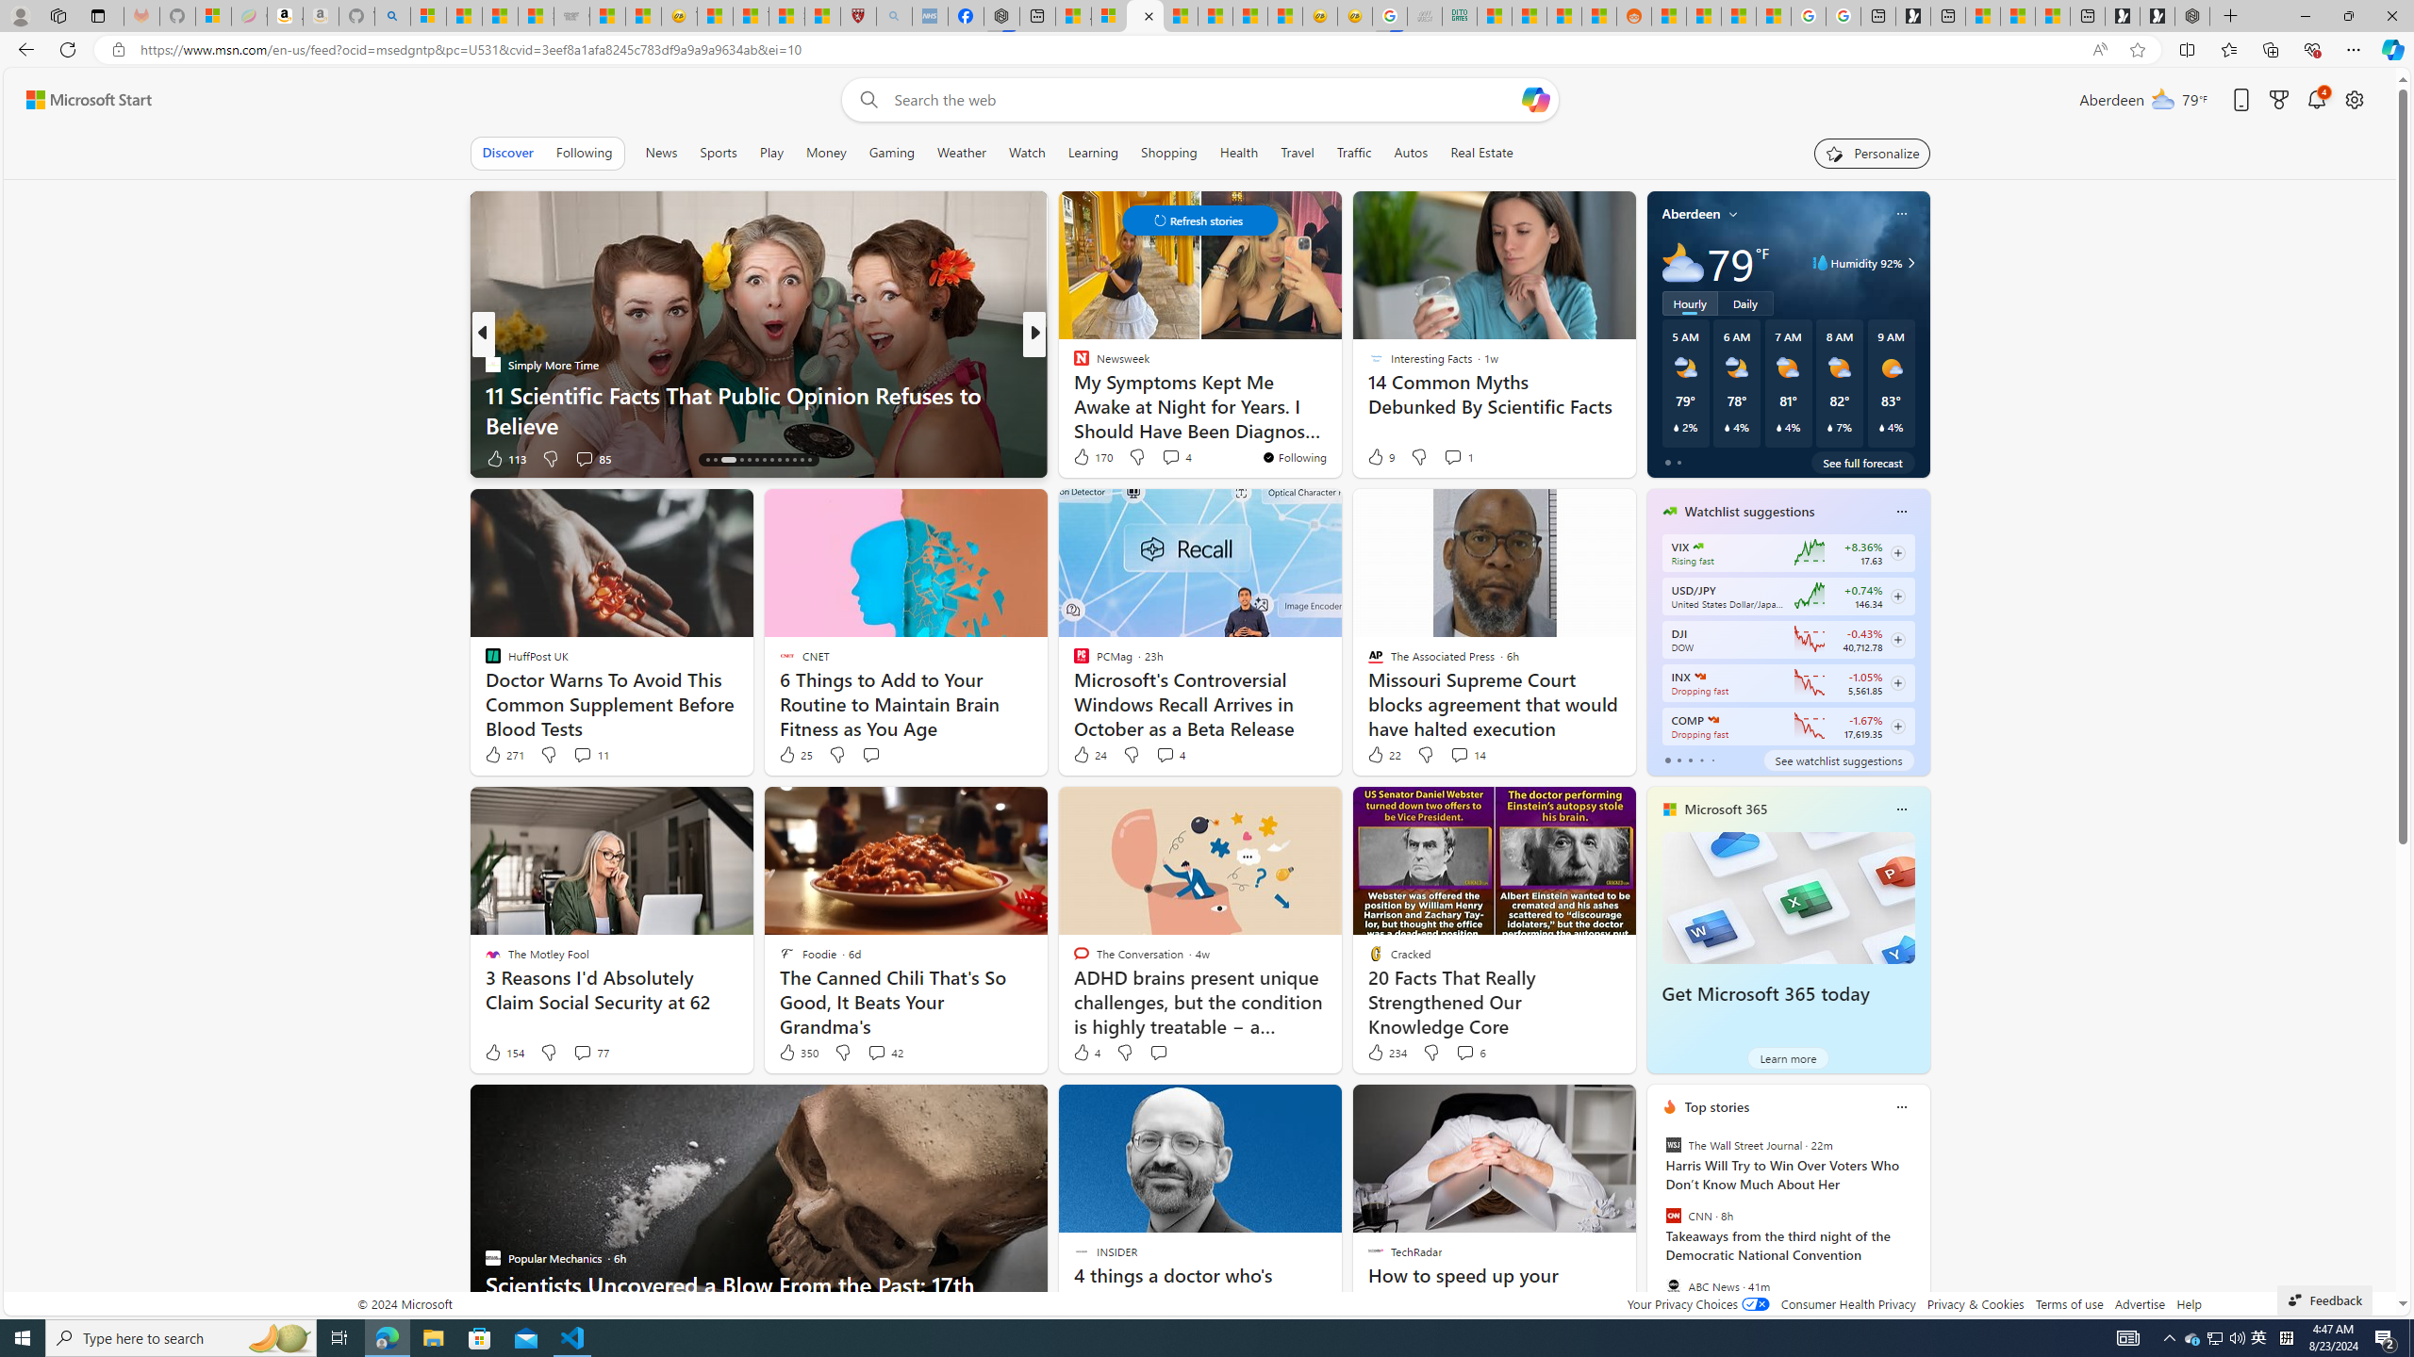 This screenshot has height=1357, width=2414. What do you see at coordinates (1215, 16) in the screenshot?
I see `Fitness - MSN` at bounding box center [1215, 16].